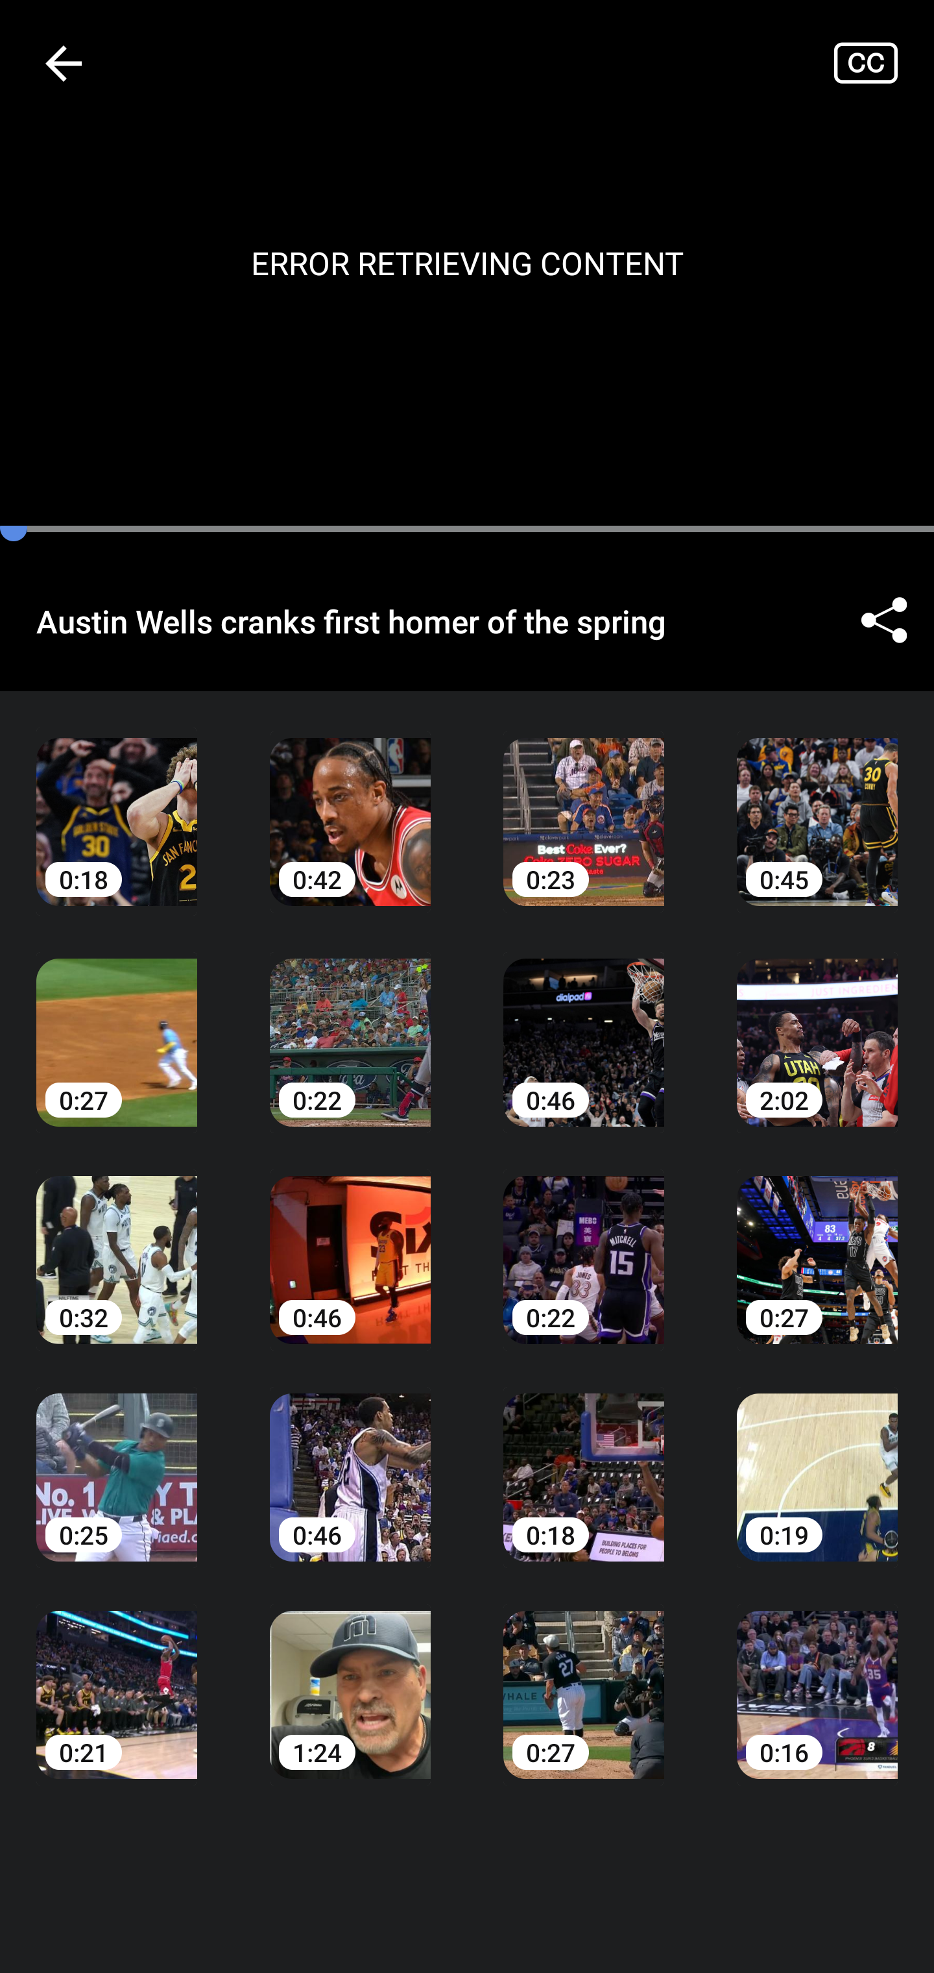 Image resolution: width=934 pixels, height=1973 pixels. Describe the element at coordinates (350, 1242) in the screenshot. I see `0:46` at that location.